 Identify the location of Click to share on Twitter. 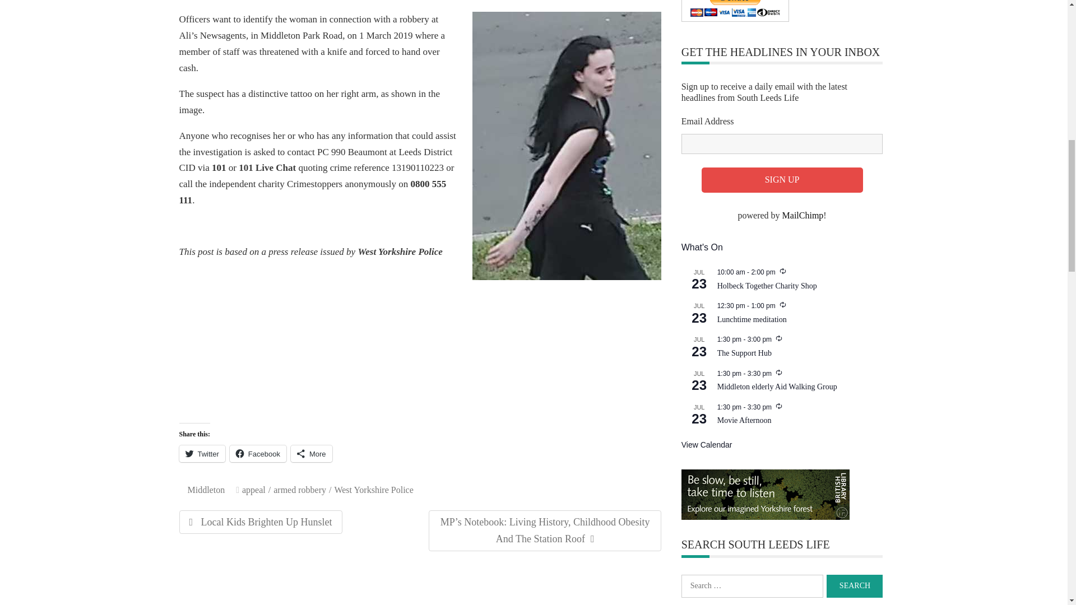
(202, 454).